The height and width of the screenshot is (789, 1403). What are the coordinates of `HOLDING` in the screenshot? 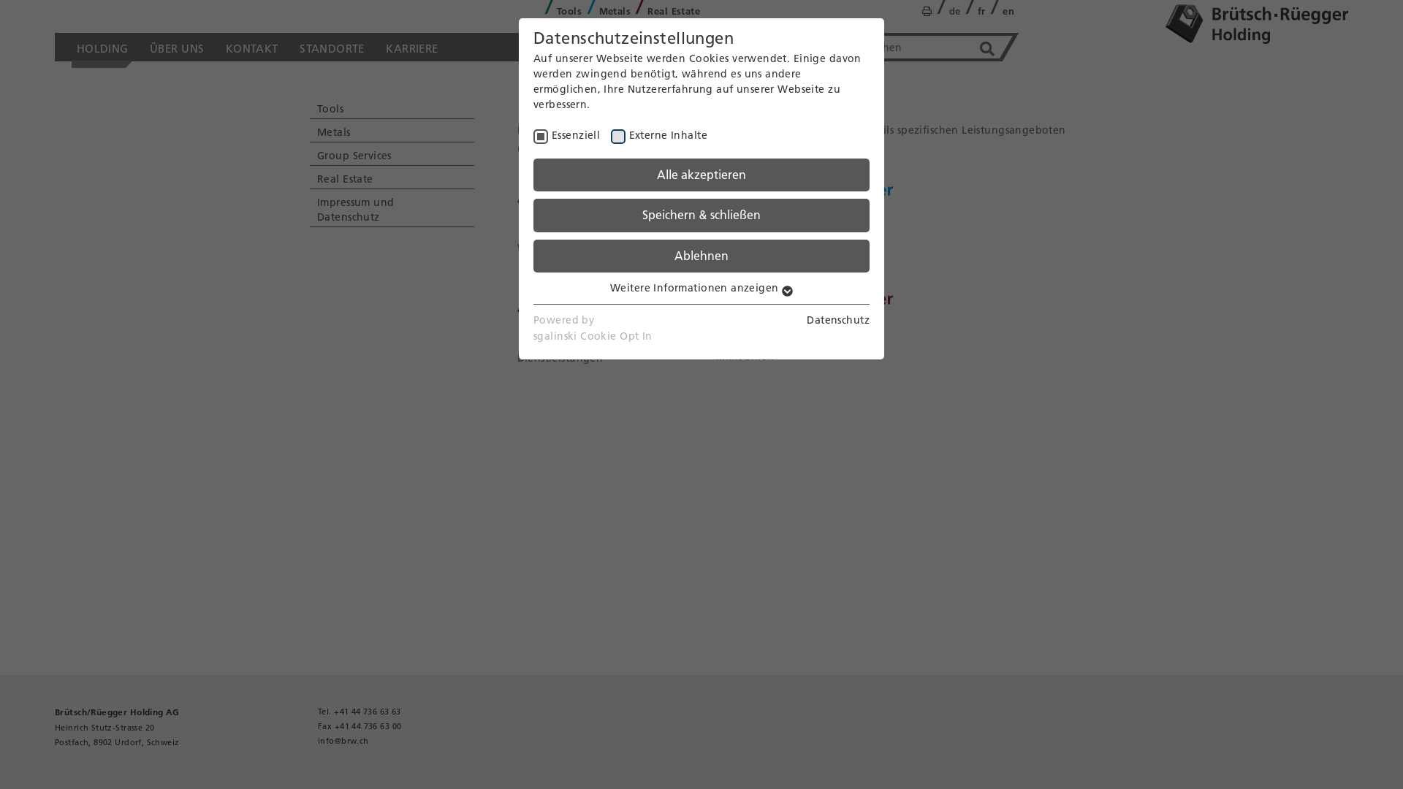 It's located at (102, 47).